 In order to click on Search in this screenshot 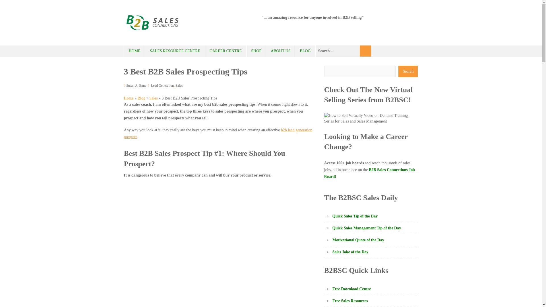, I will do `click(365, 51)`.